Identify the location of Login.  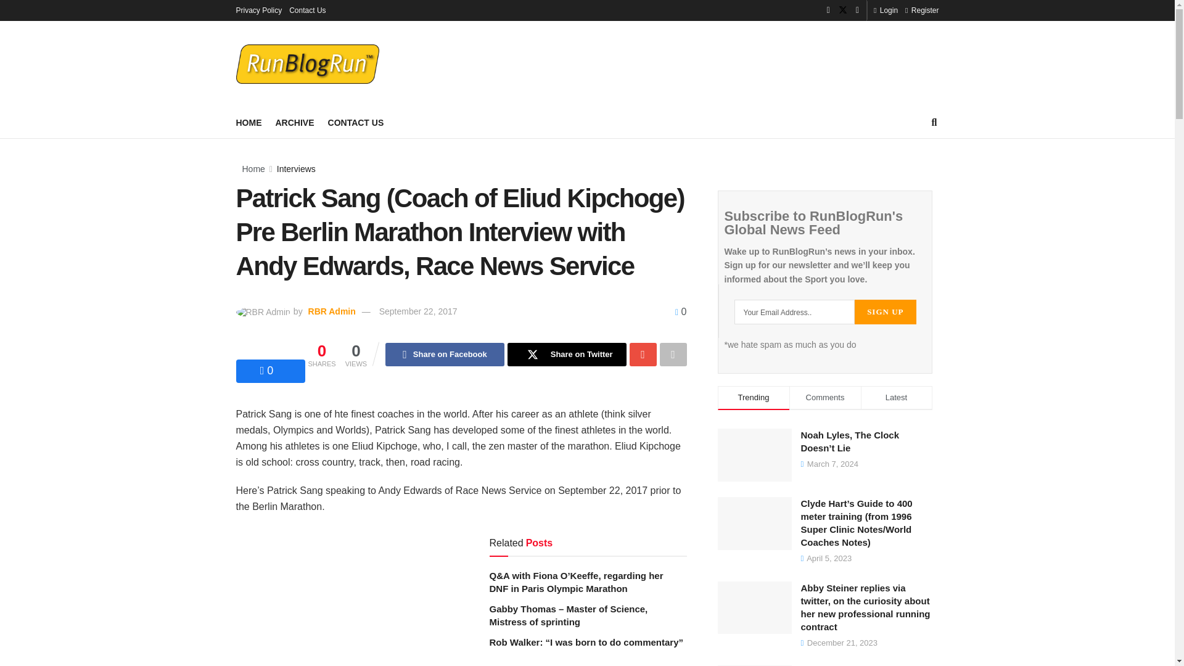
(886, 10).